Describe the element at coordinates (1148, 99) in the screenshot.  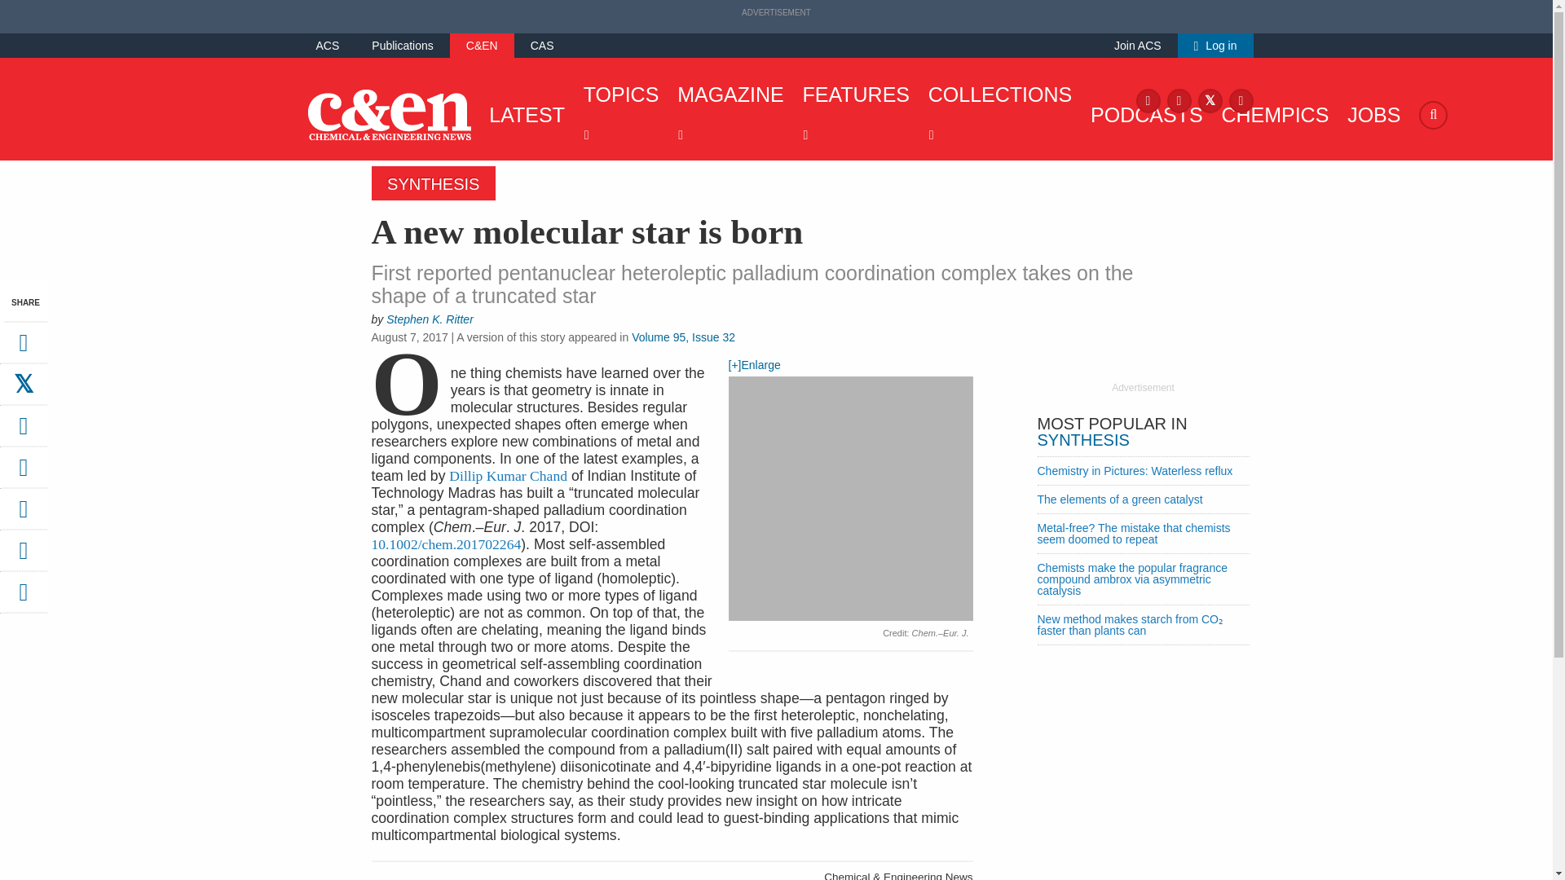
I see `Facebook` at that location.